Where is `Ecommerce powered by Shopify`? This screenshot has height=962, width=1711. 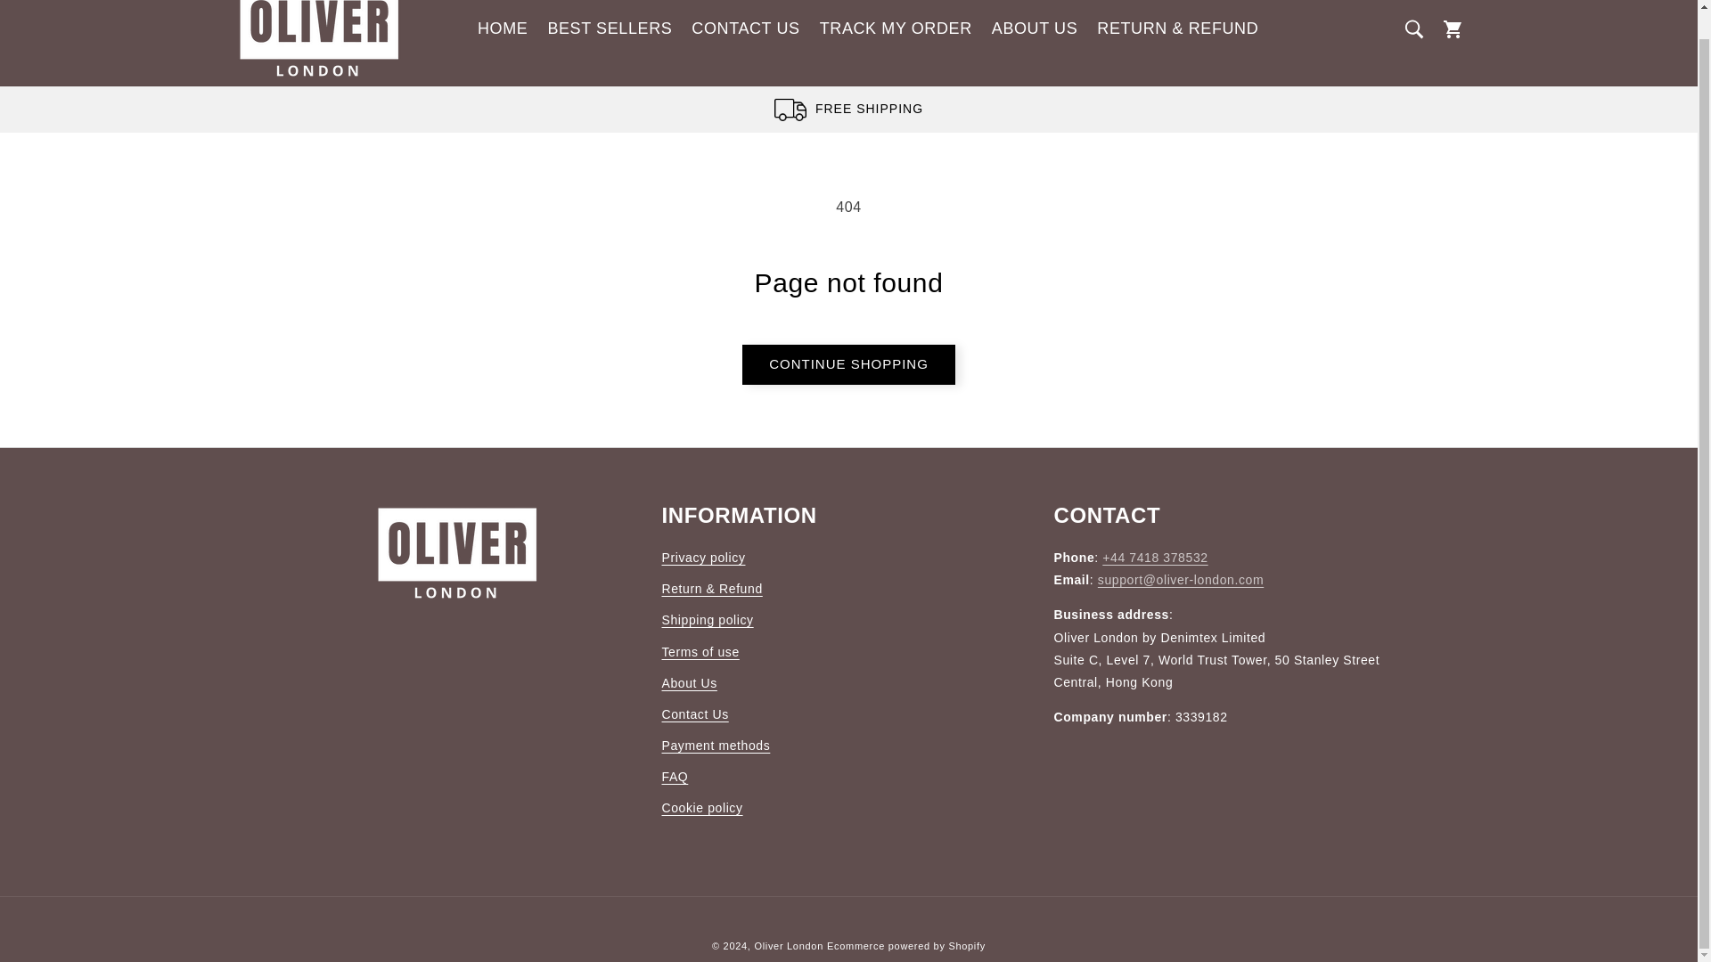
Ecommerce powered by Shopify is located at coordinates (905, 946).